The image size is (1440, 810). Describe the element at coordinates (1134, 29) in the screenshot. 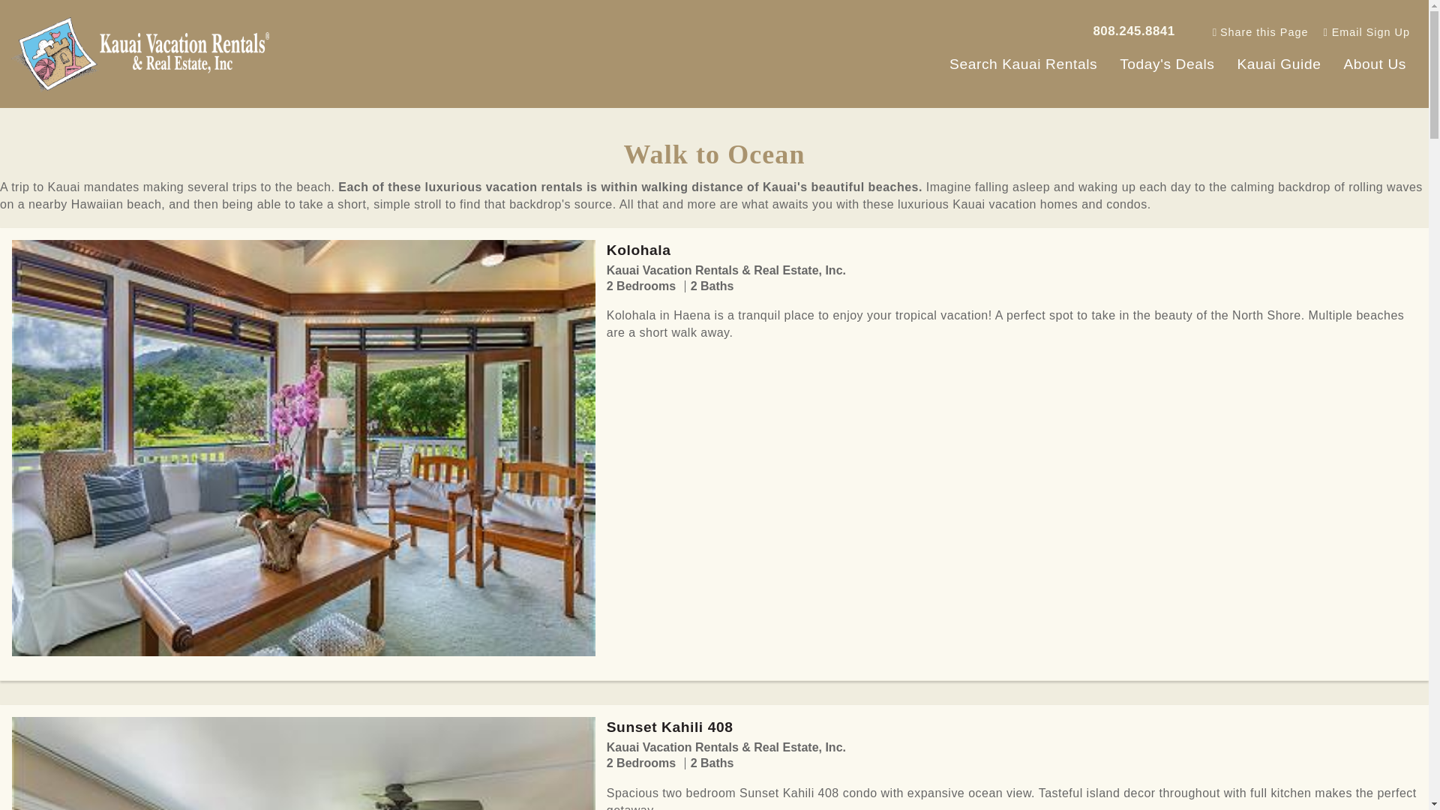

I see `808.245.8841` at that location.